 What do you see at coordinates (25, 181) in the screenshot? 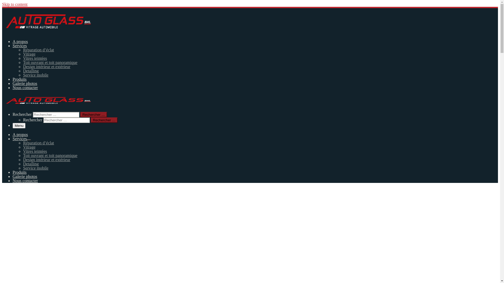
I see `Nous contacter` at bounding box center [25, 181].